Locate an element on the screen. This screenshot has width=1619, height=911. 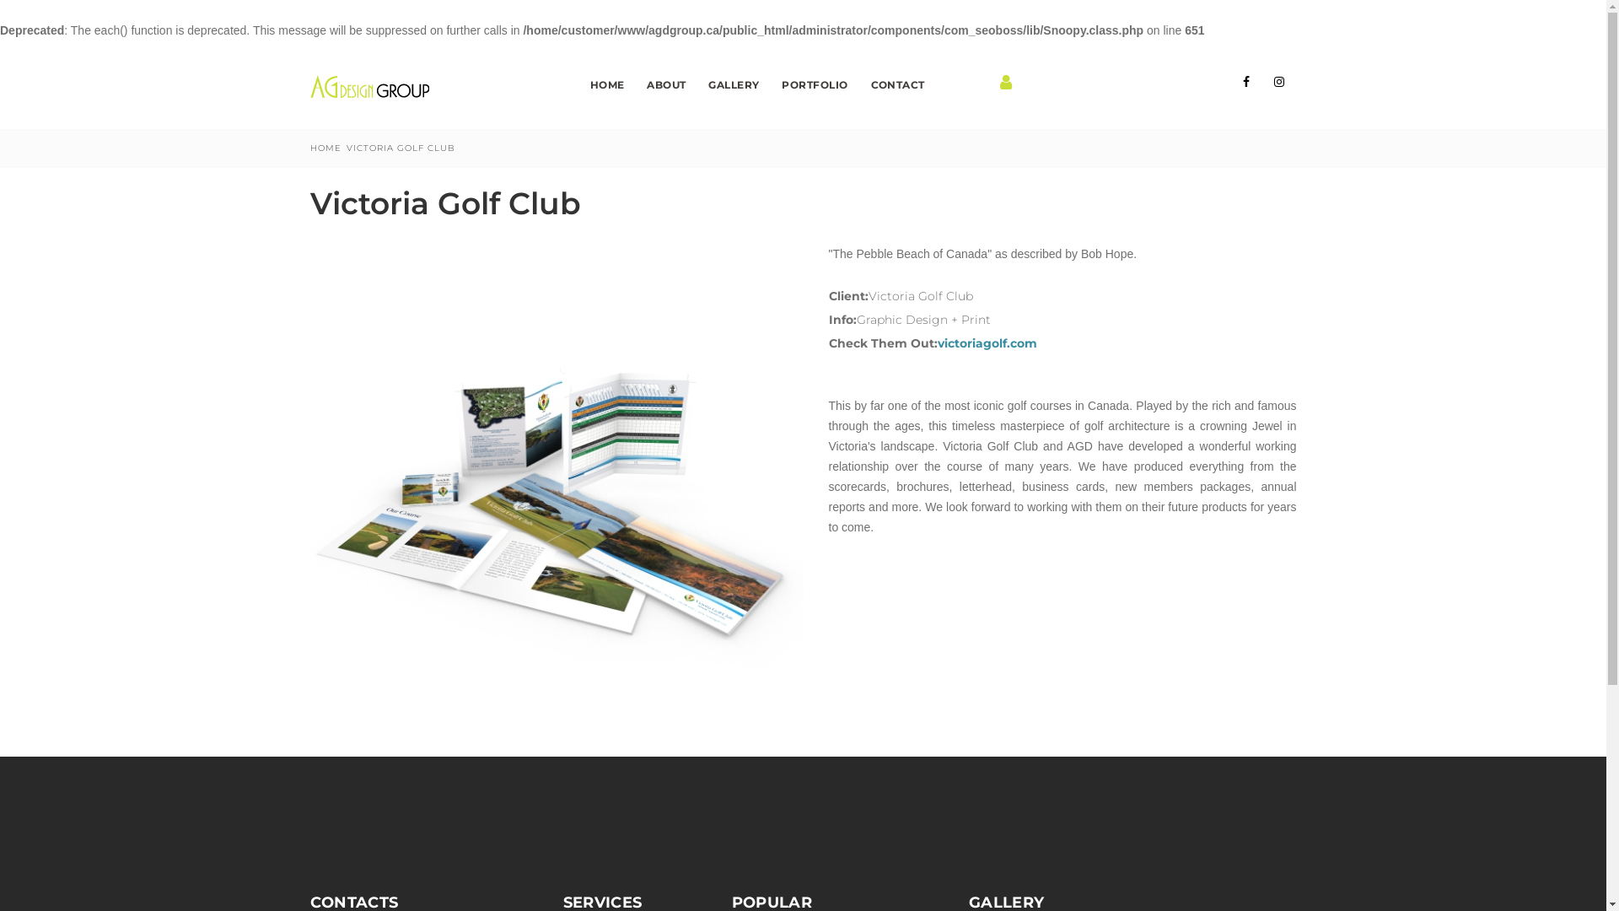
HOME is located at coordinates (325, 148).